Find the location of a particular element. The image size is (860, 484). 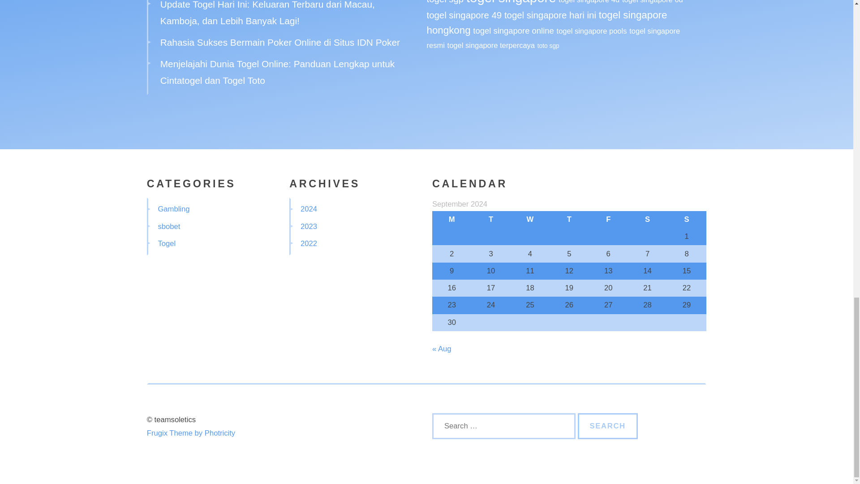

Friday is located at coordinates (608, 219).